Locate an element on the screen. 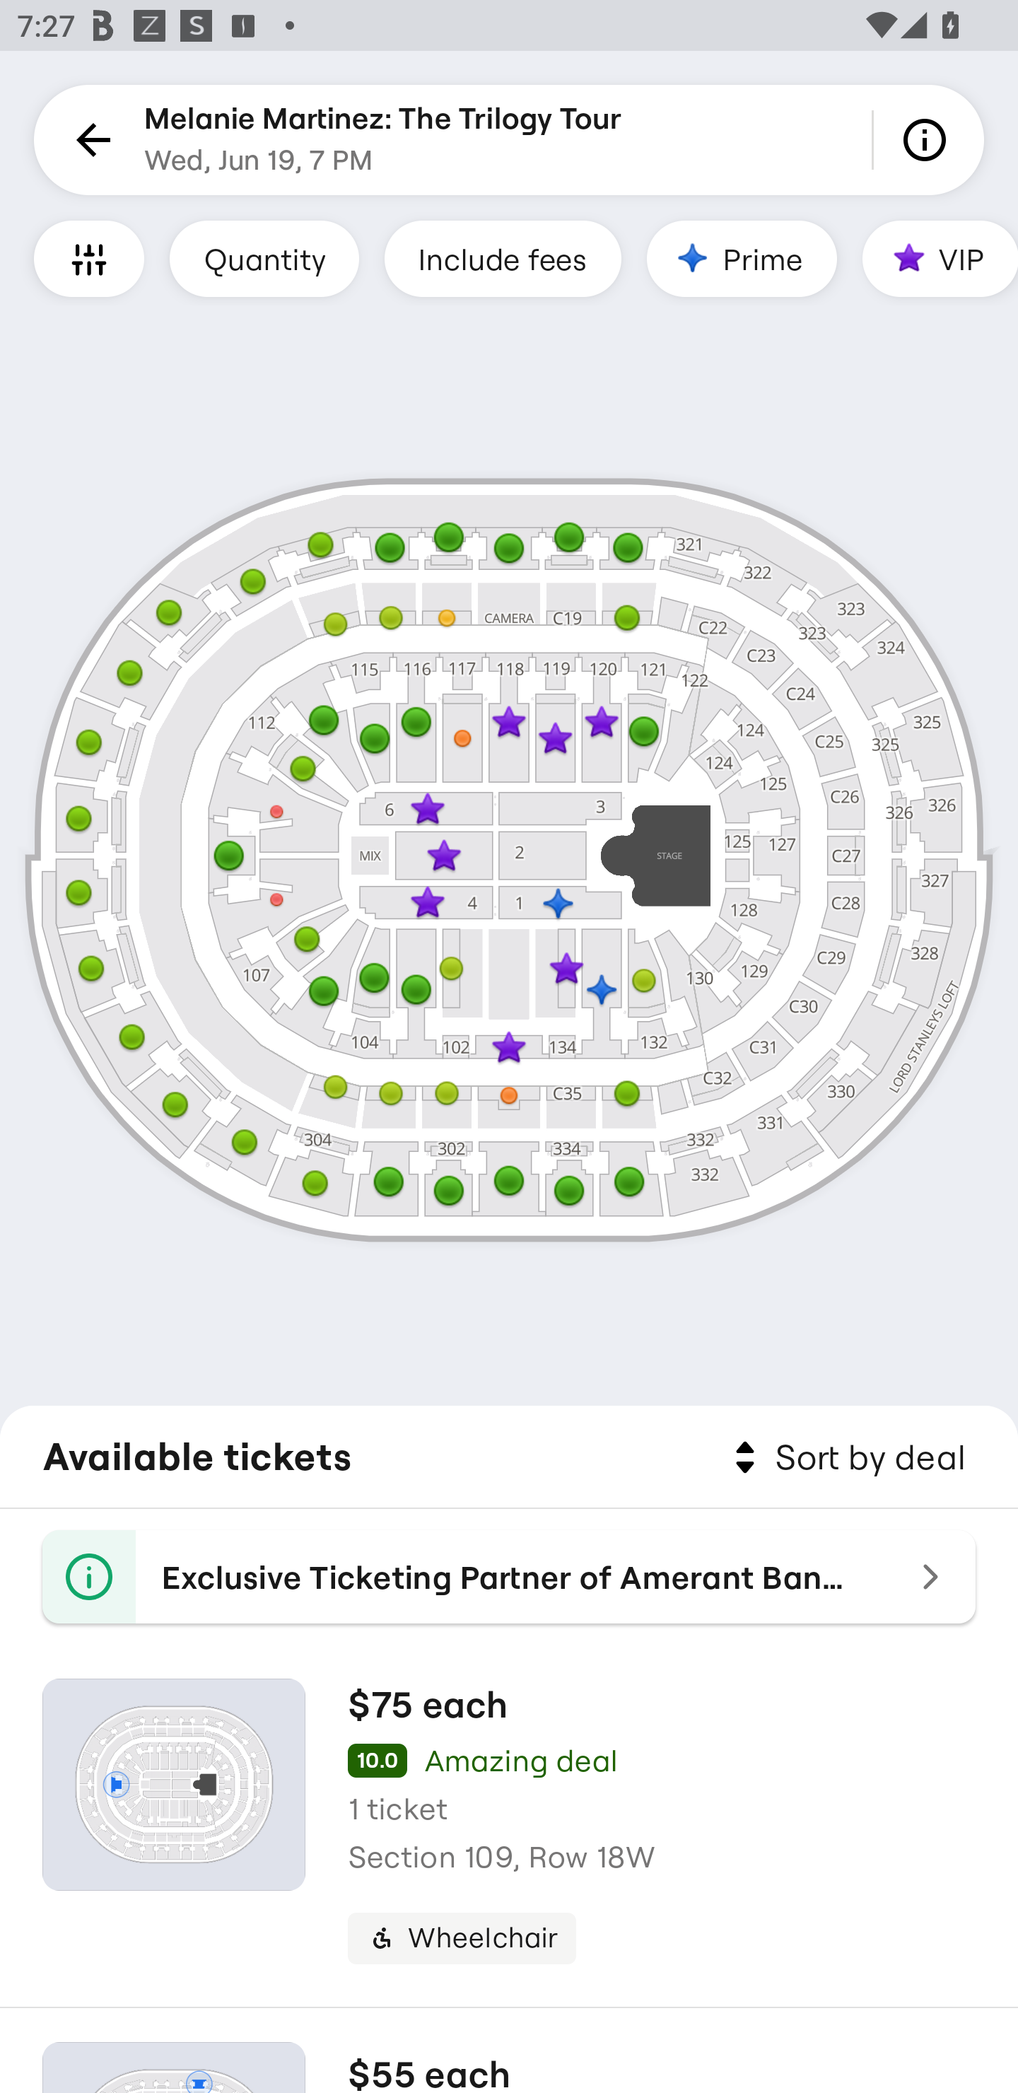 Image resolution: width=1018 pixels, height=2093 pixels. Info is located at coordinates (929, 140).